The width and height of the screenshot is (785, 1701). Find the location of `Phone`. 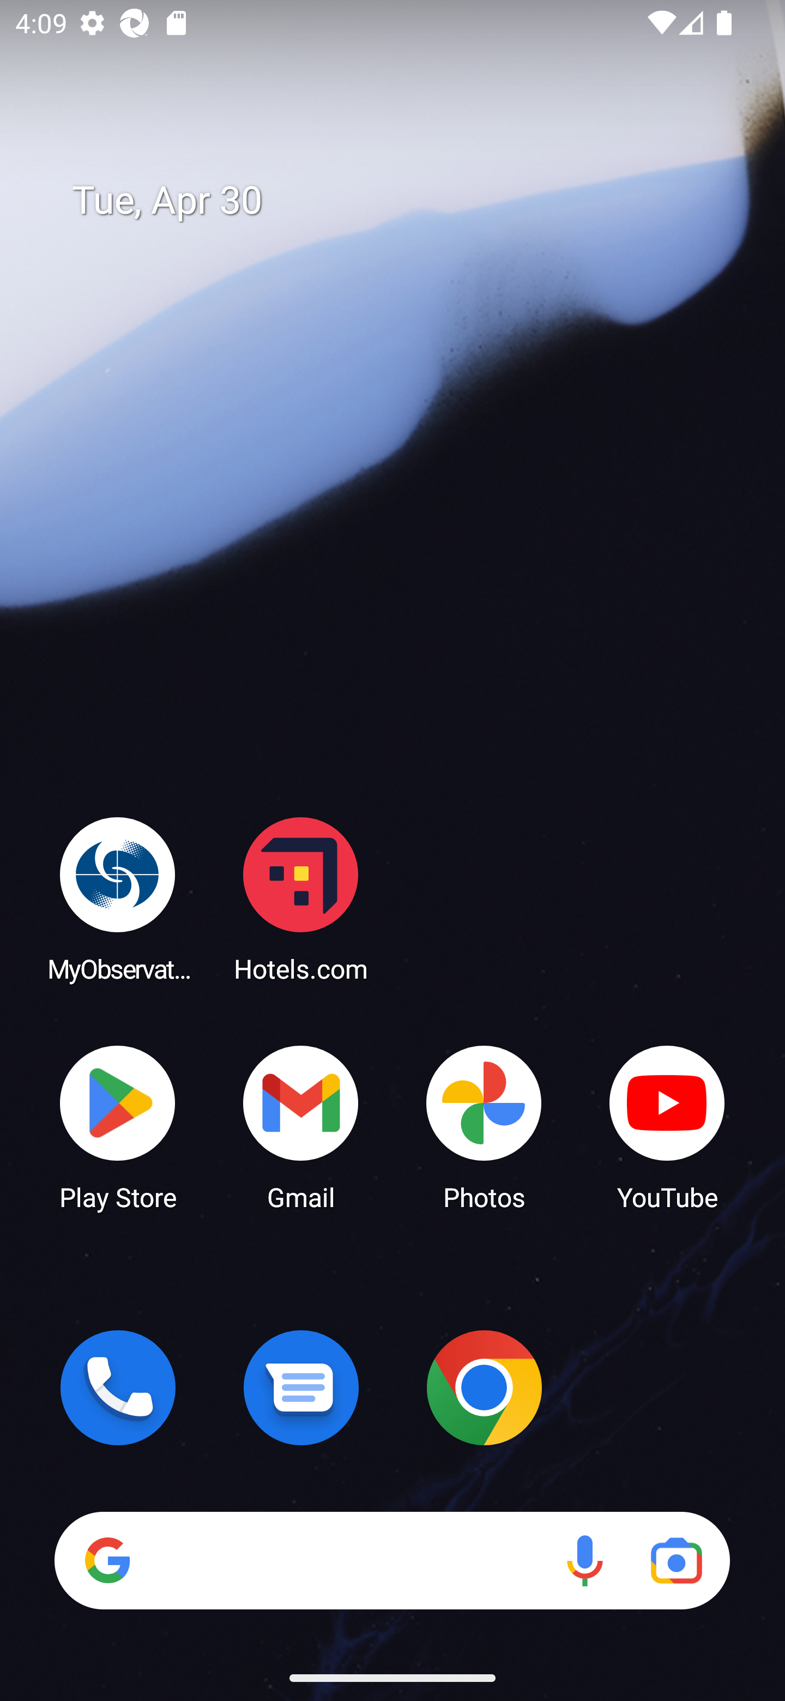

Phone is located at coordinates (118, 1388).